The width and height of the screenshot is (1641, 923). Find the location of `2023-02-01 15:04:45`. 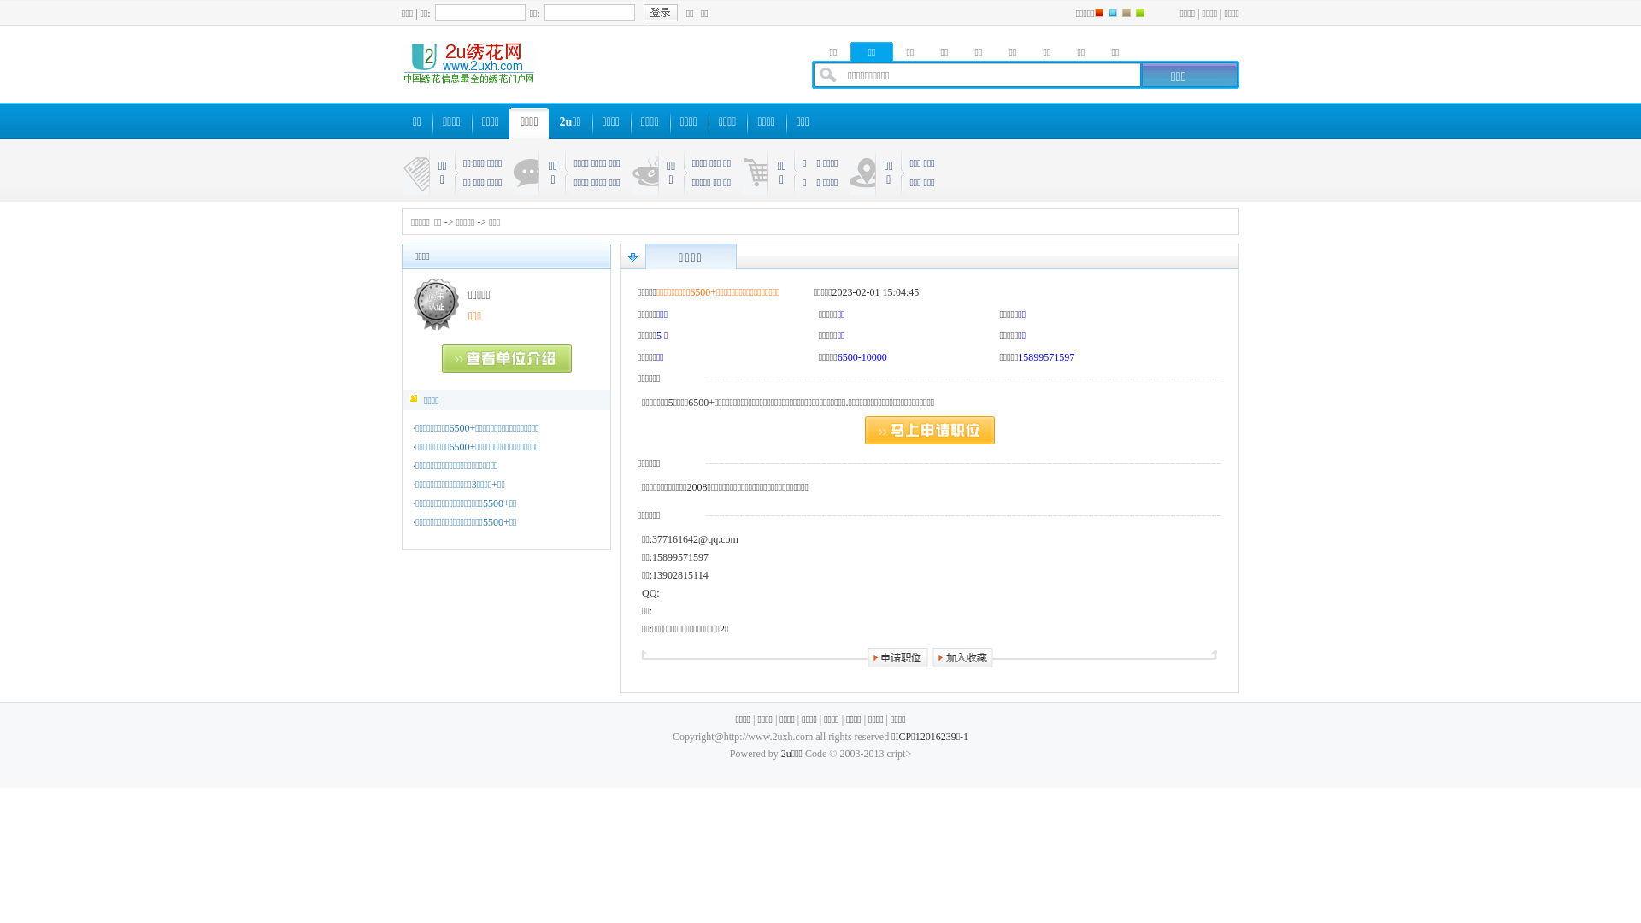

2023-02-01 15:04:45 is located at coordinates (876, 292).